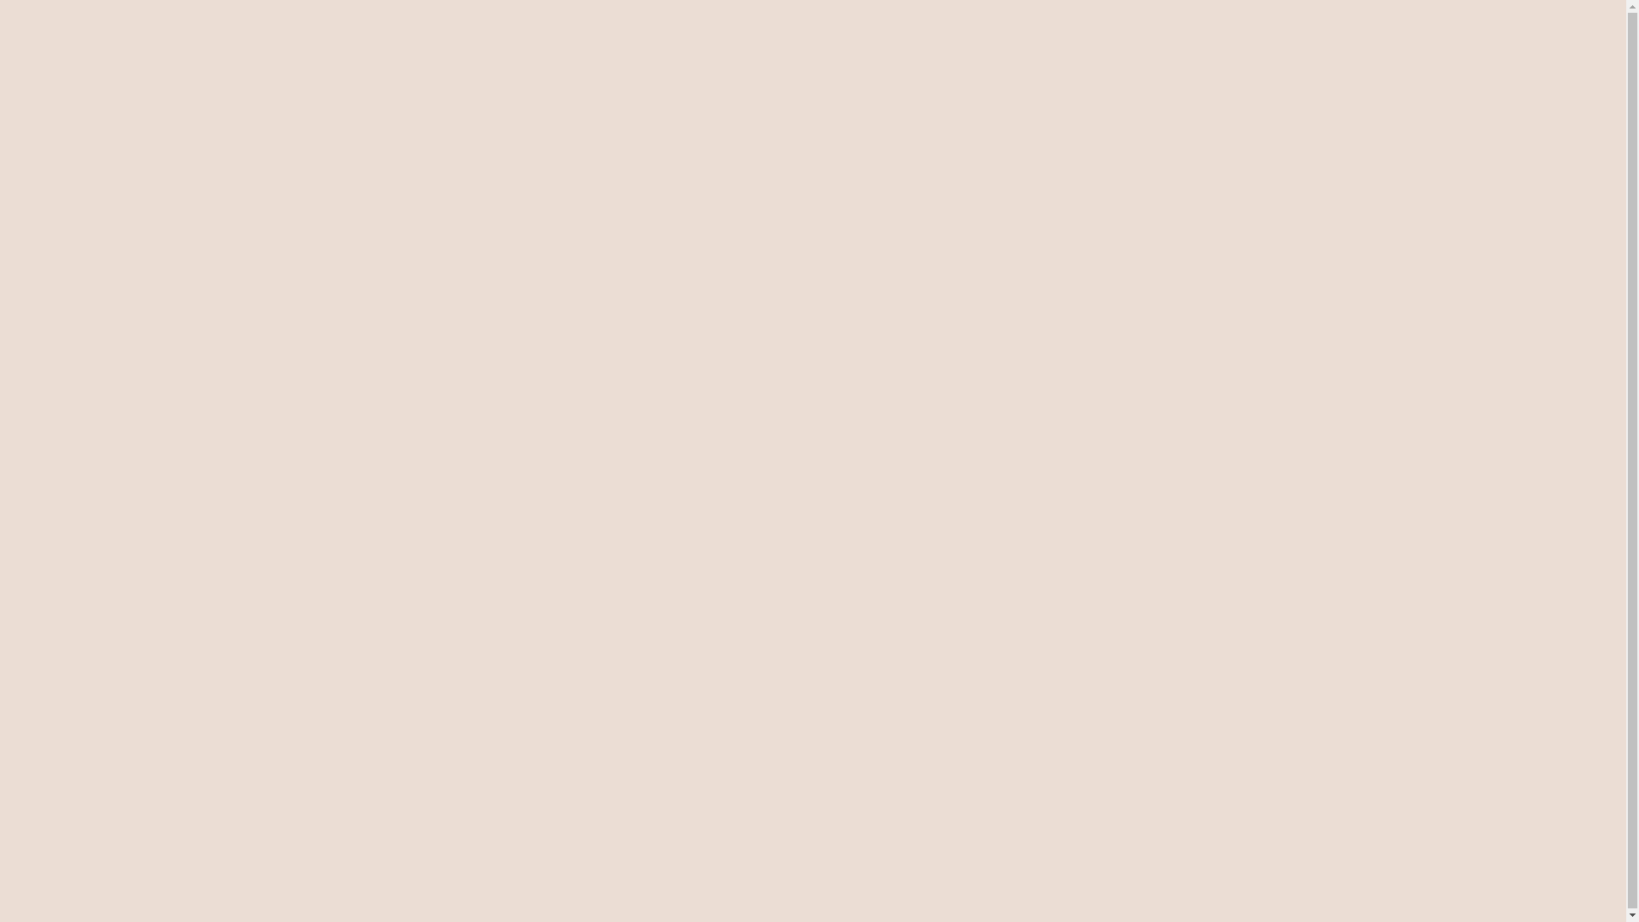  I want to click on TEAM, so click(411, 65).